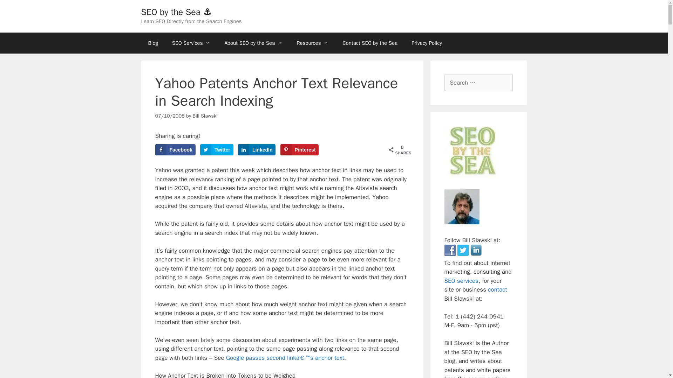 The width and height of the screenshot is (673, 378). I want to click on Save to Pinterest, so click(300, 149).